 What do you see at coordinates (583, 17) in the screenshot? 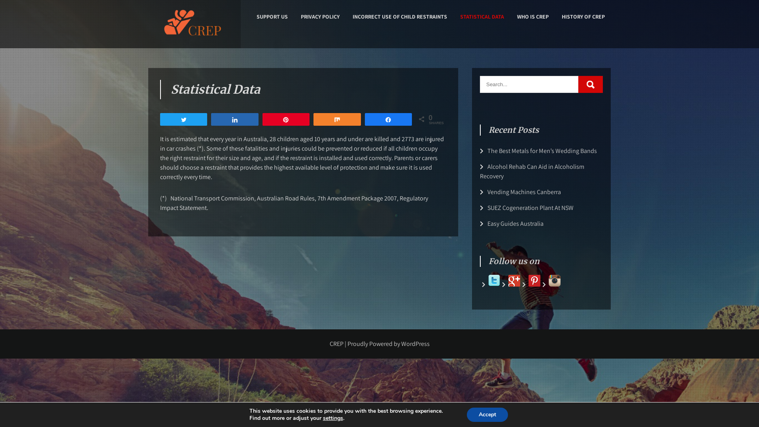
I see `HISTORY OF CREP` at bounding box center [583, 17].